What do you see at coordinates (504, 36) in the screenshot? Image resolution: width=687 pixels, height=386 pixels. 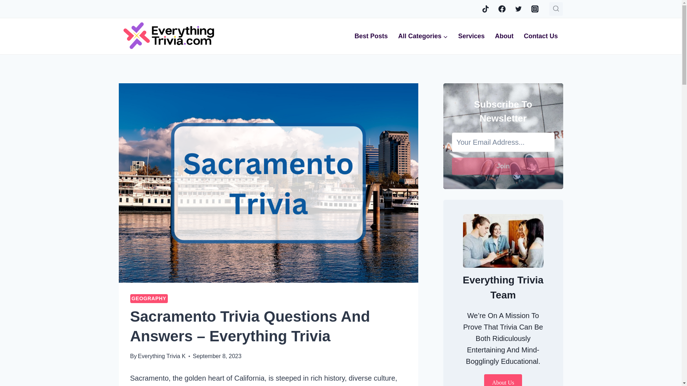 I see `About` at bounding box center [504, 36].